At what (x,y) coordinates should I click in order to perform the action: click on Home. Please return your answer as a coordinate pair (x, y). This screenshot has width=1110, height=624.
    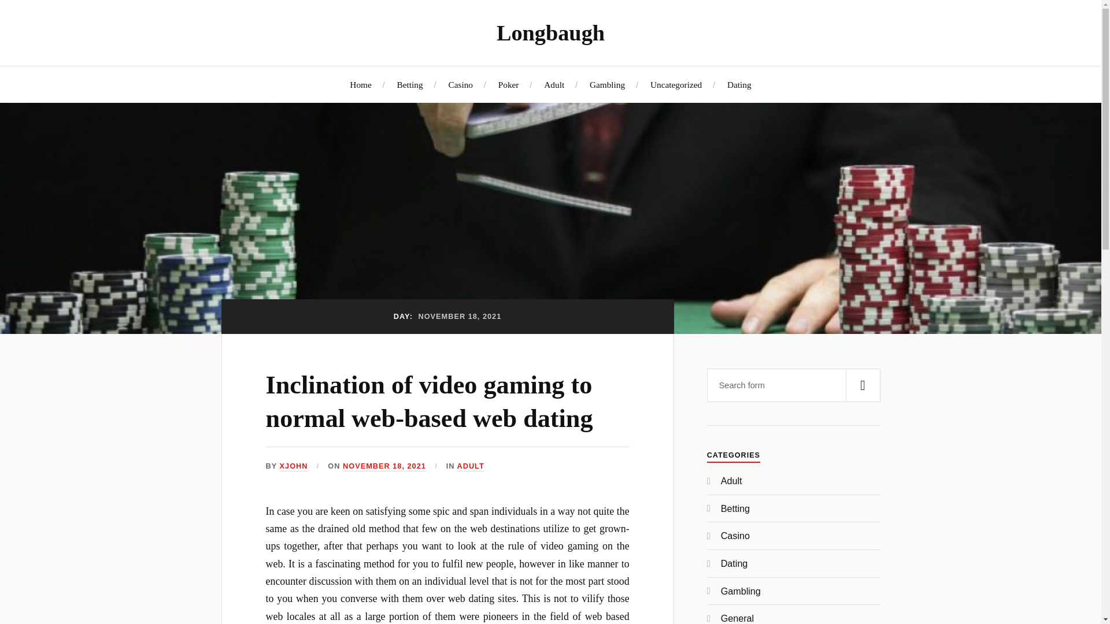
    Looking at the image, I should click on (360, 84).